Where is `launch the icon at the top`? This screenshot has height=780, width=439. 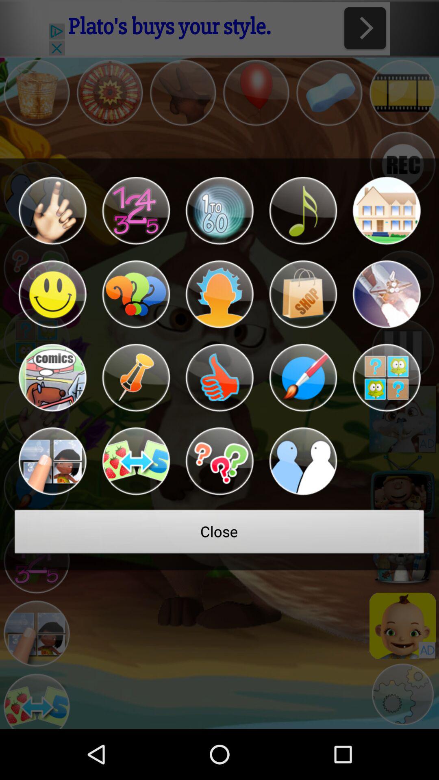 launch the icon at the top is located at coordinates (219, 210).